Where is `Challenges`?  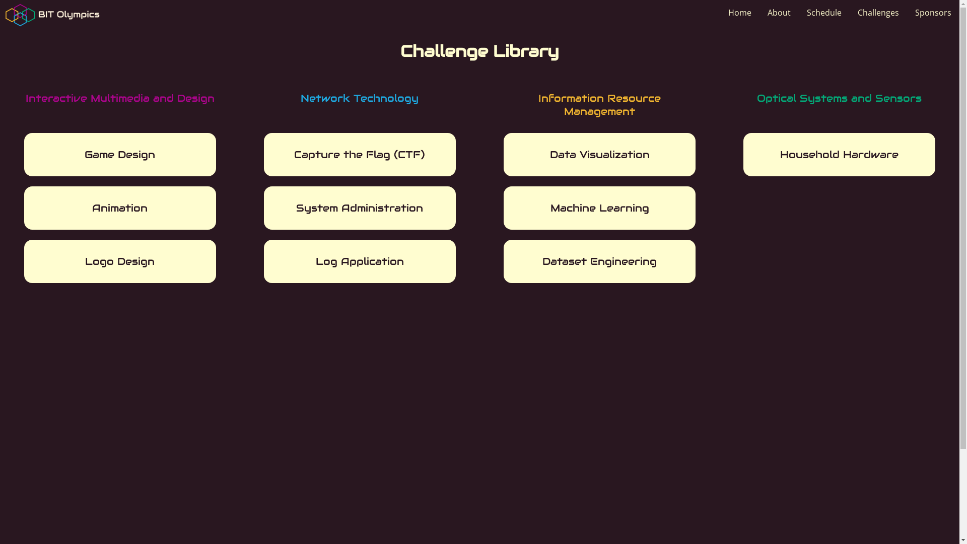
Challenges is located at coordinates (878, 13).